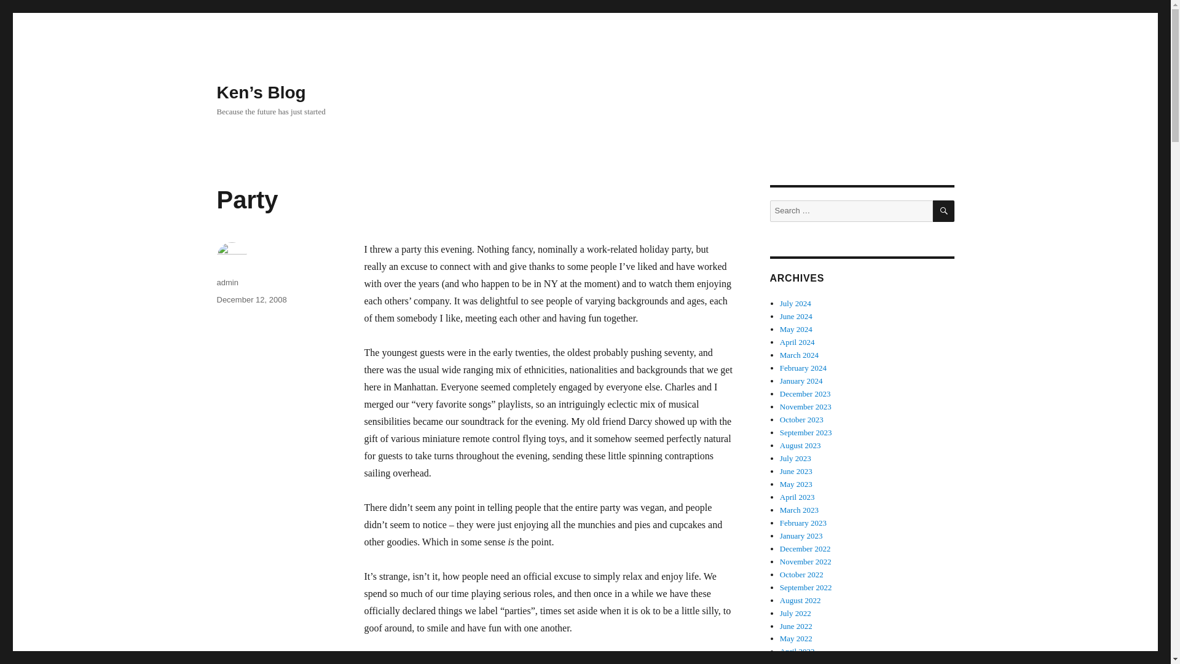 This screenshot has width=1180, height=664. I want to click on June 2024, so click(796, 316).